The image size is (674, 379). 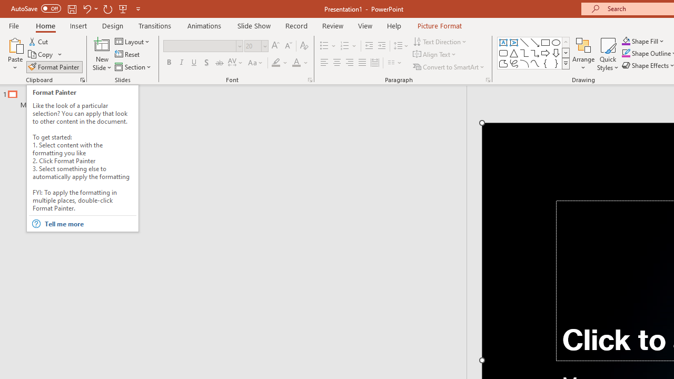 I want to click on Cut, so click(x=39, y=41).